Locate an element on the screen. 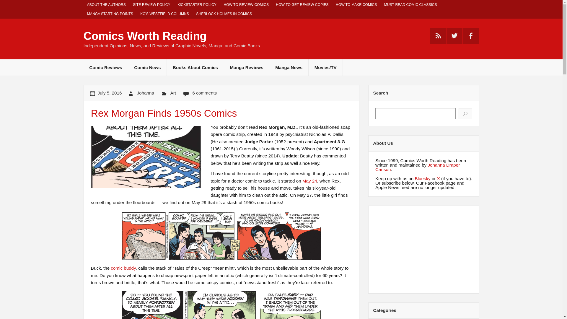 The width and height of the screenshot is (567, 319). HOW TO GET REVIEW COPIES is located at coordinates (302, 5).